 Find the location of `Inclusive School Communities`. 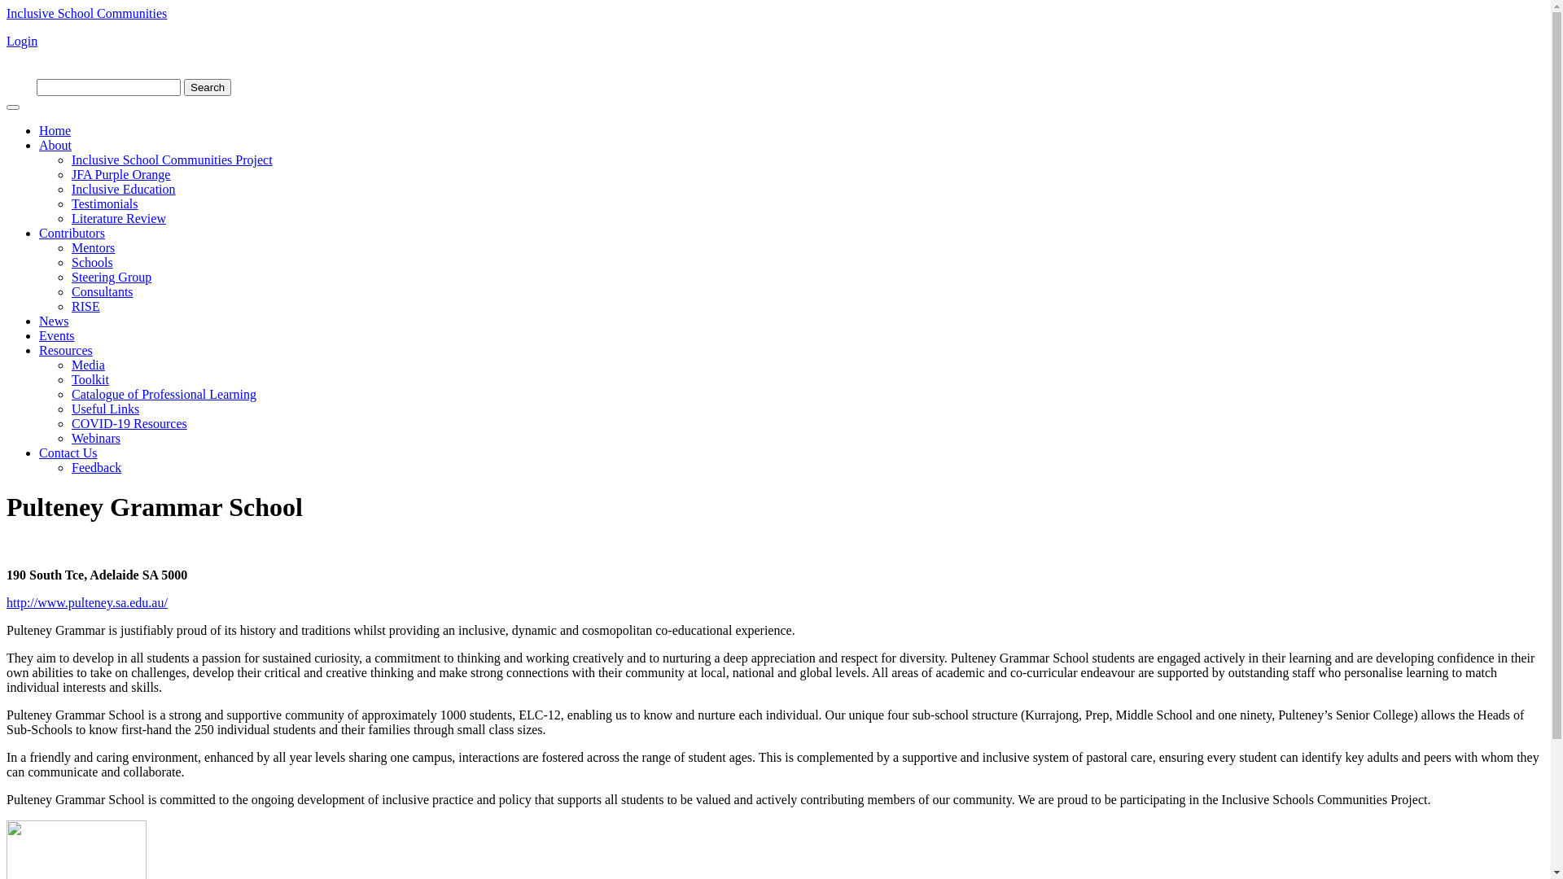

Inclusive School Communities is located at coordinates (86, 13).